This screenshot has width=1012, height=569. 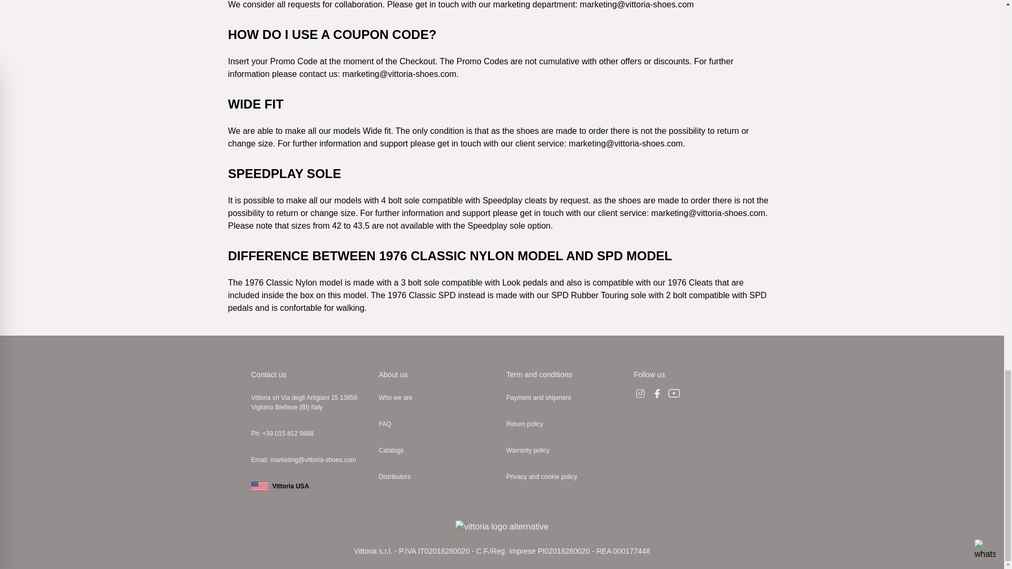 What do you see at coordinates (566, 424) in the screenshot?
I see `Return policy` at bounding box center [566, 424].